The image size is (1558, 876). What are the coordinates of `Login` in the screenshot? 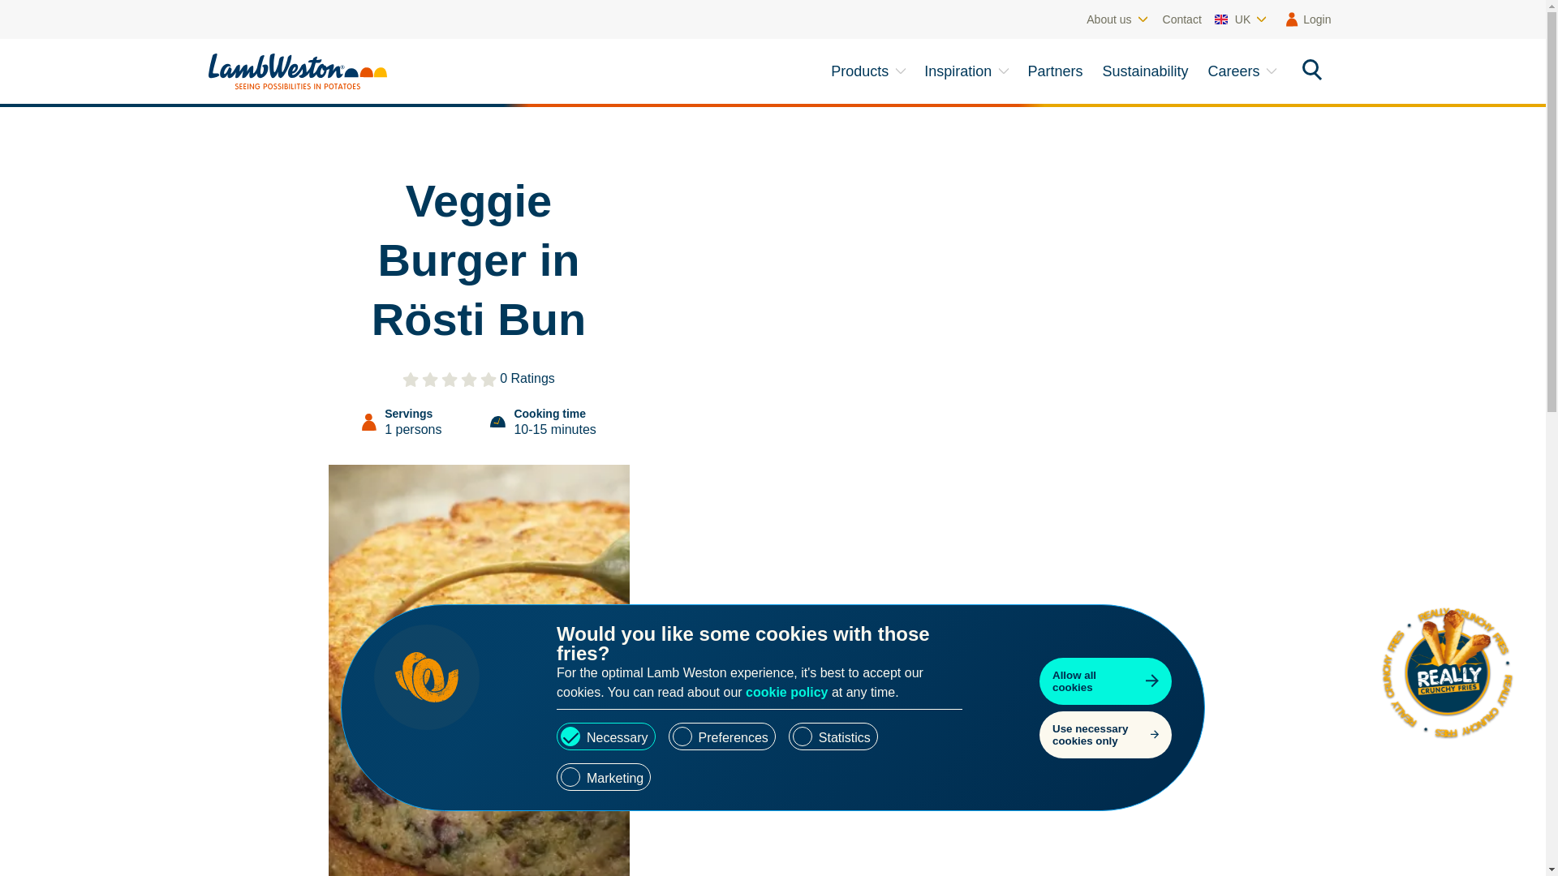 It's located at (1305, 19).